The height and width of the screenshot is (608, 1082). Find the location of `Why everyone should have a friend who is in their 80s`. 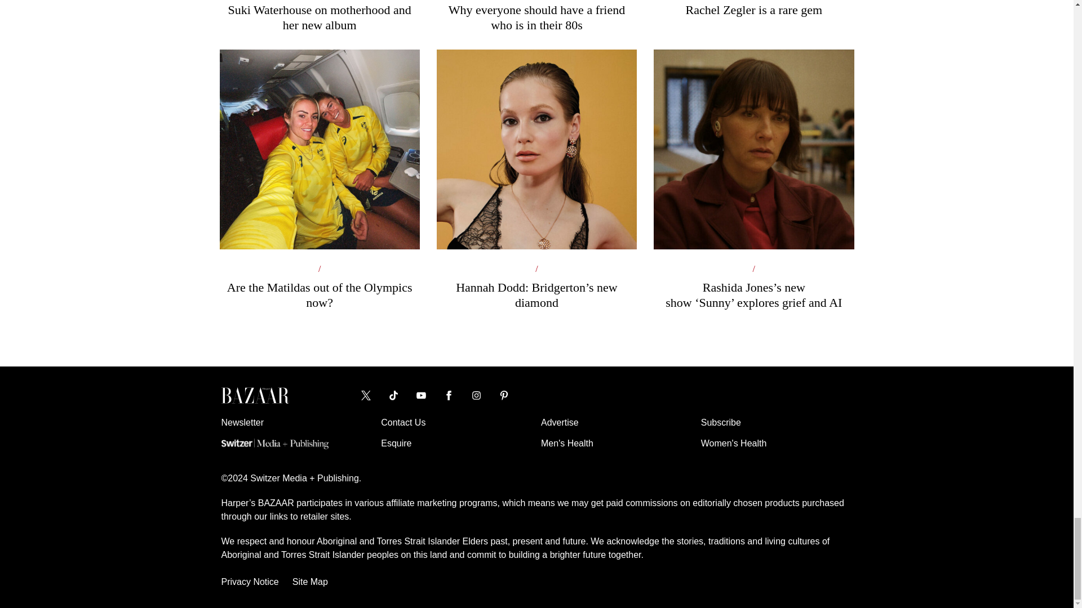

Why everyone should have a friend who is in their 80s is located at coordinates (536, 16).